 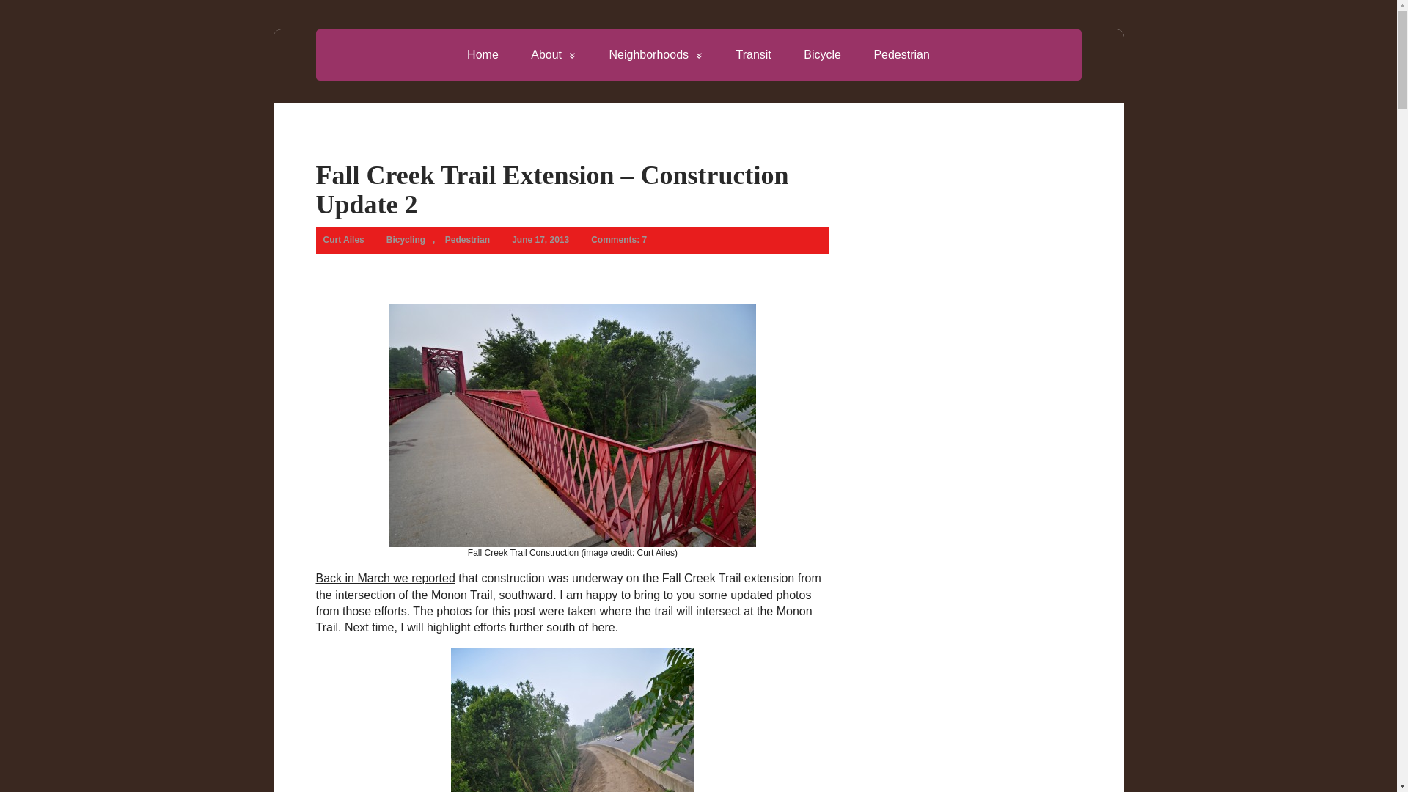 I want to click on Bicycle, so click(x=822, y=54).